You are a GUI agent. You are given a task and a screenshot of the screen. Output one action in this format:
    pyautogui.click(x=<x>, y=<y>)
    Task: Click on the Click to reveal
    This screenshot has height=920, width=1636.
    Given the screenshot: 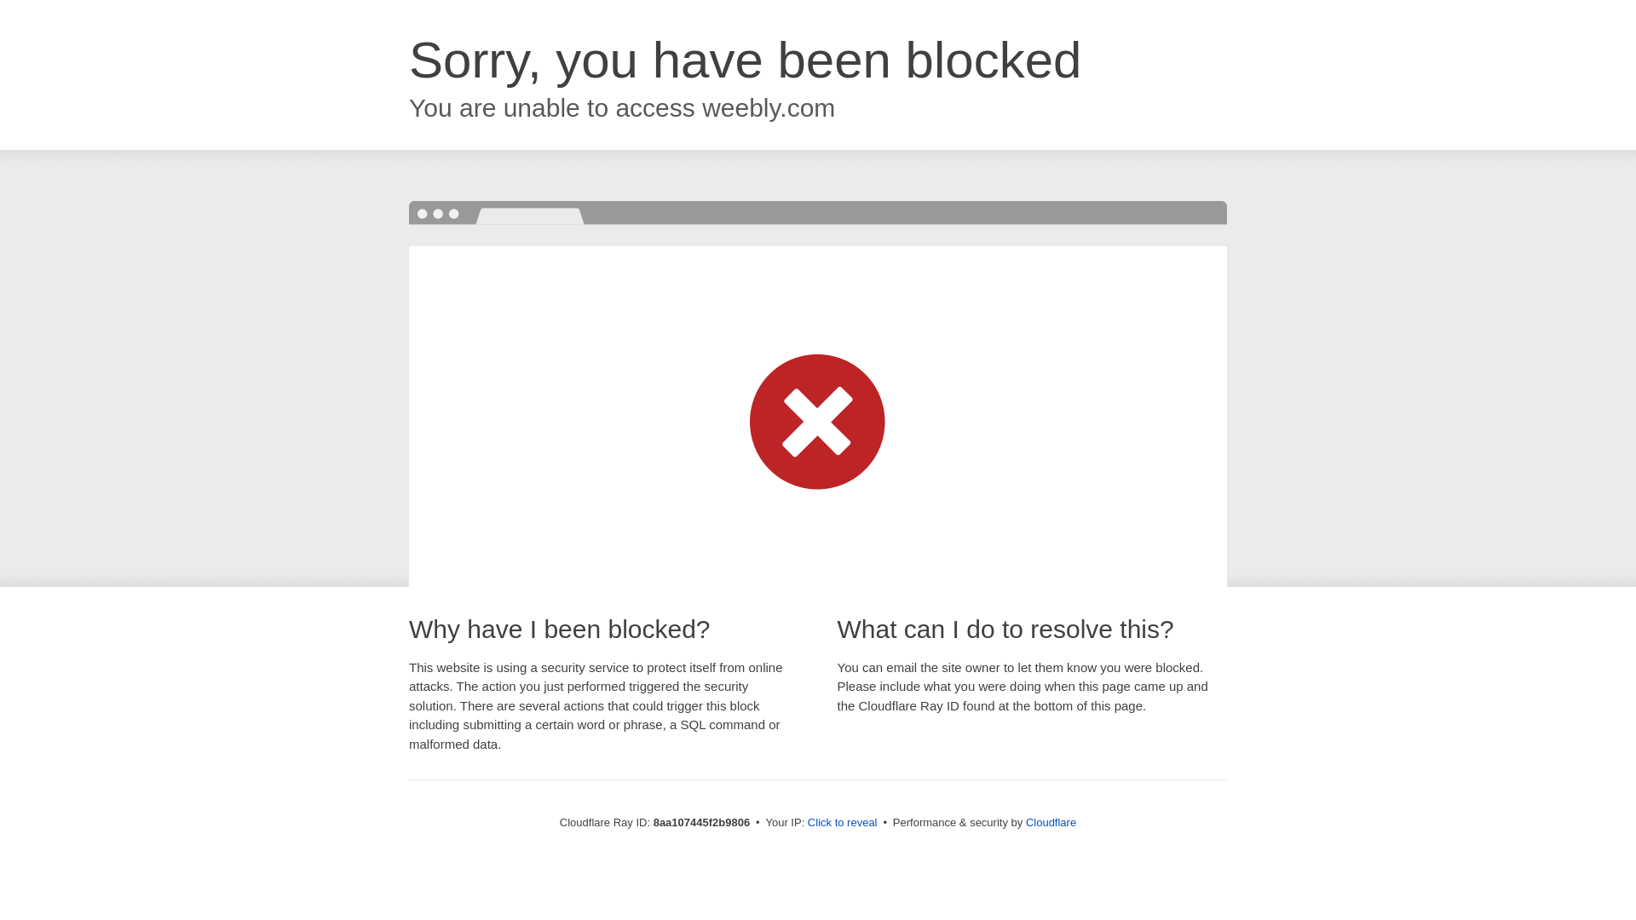 What is the action you would take?
    pyautogui.click(x=842, y=823)
    